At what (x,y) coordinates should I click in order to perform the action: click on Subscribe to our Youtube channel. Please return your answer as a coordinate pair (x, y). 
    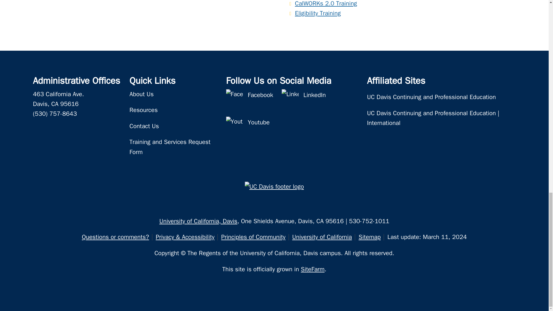
    Looking at the image, I should click on (234, 125).